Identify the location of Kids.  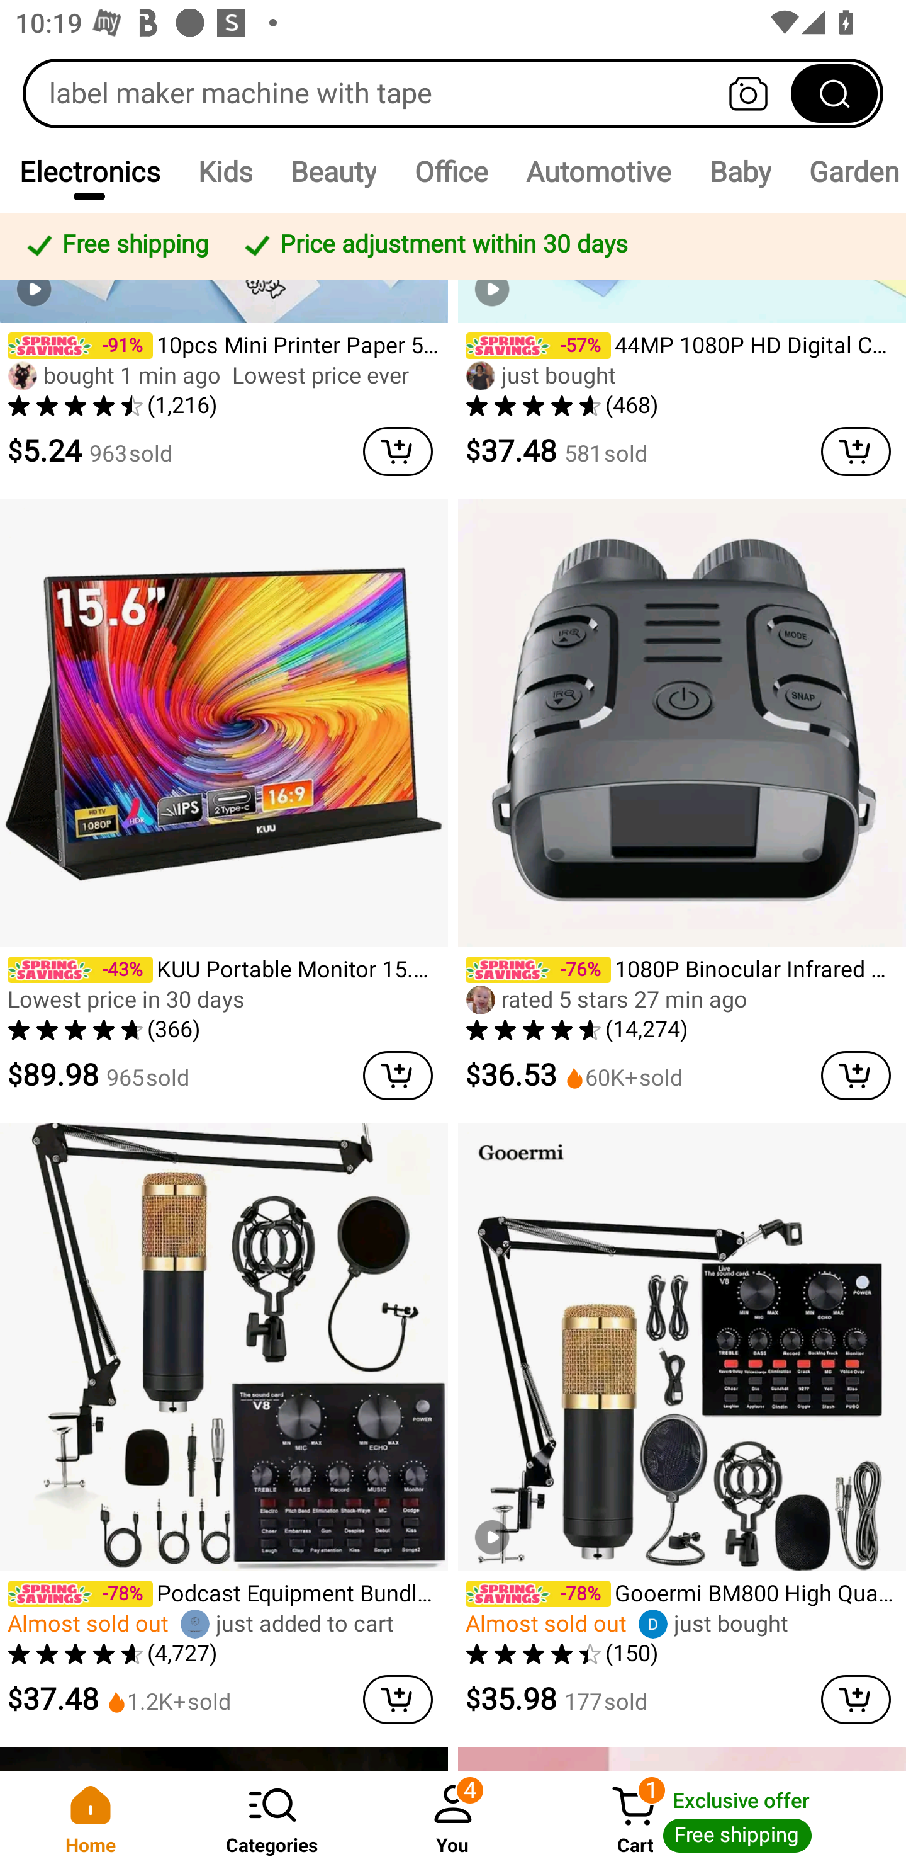
(224, 171).